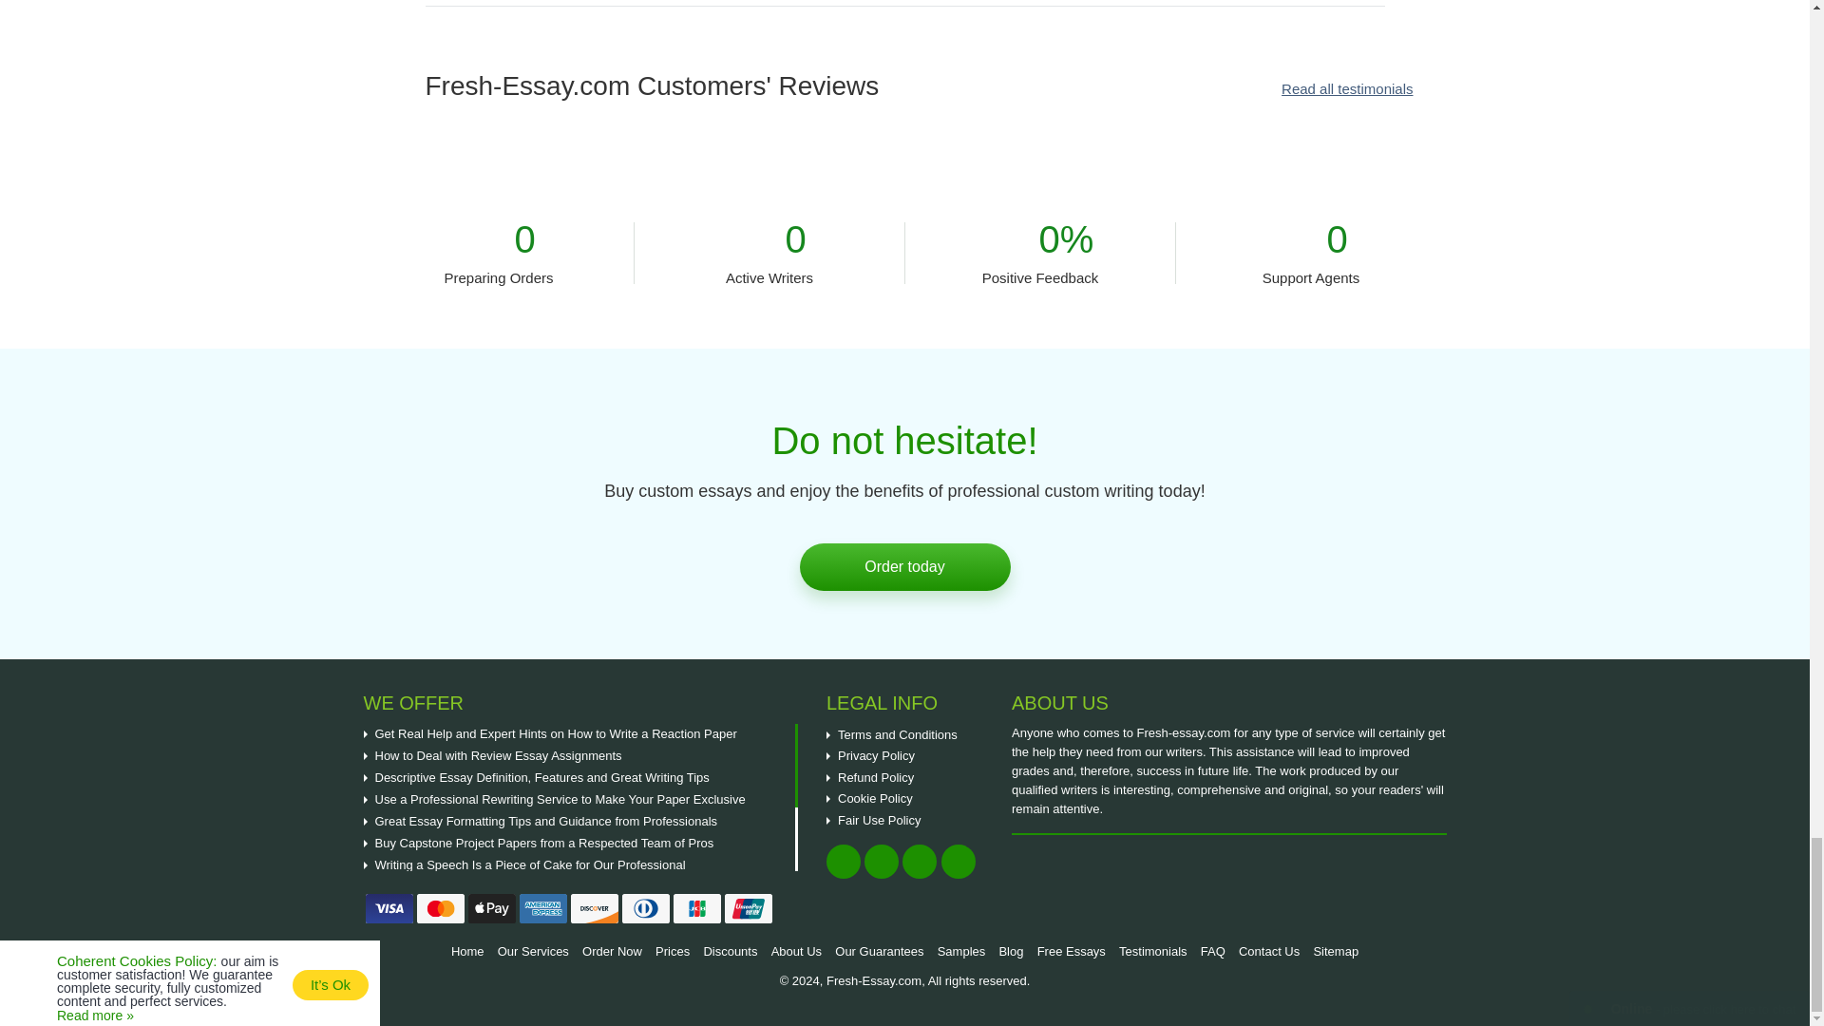 This screenshot has height=1026, width=1824. Describe the element at coordinates (439, 908) in the screenshot. I see `Credit and debit cards by MasterCard` at that location.